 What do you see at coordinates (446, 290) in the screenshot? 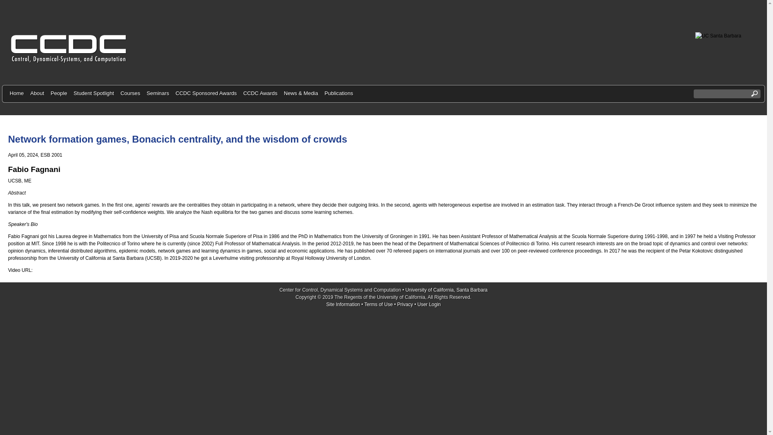
I see `University of California, Santa Barbara` at bounding box center [446, 290].